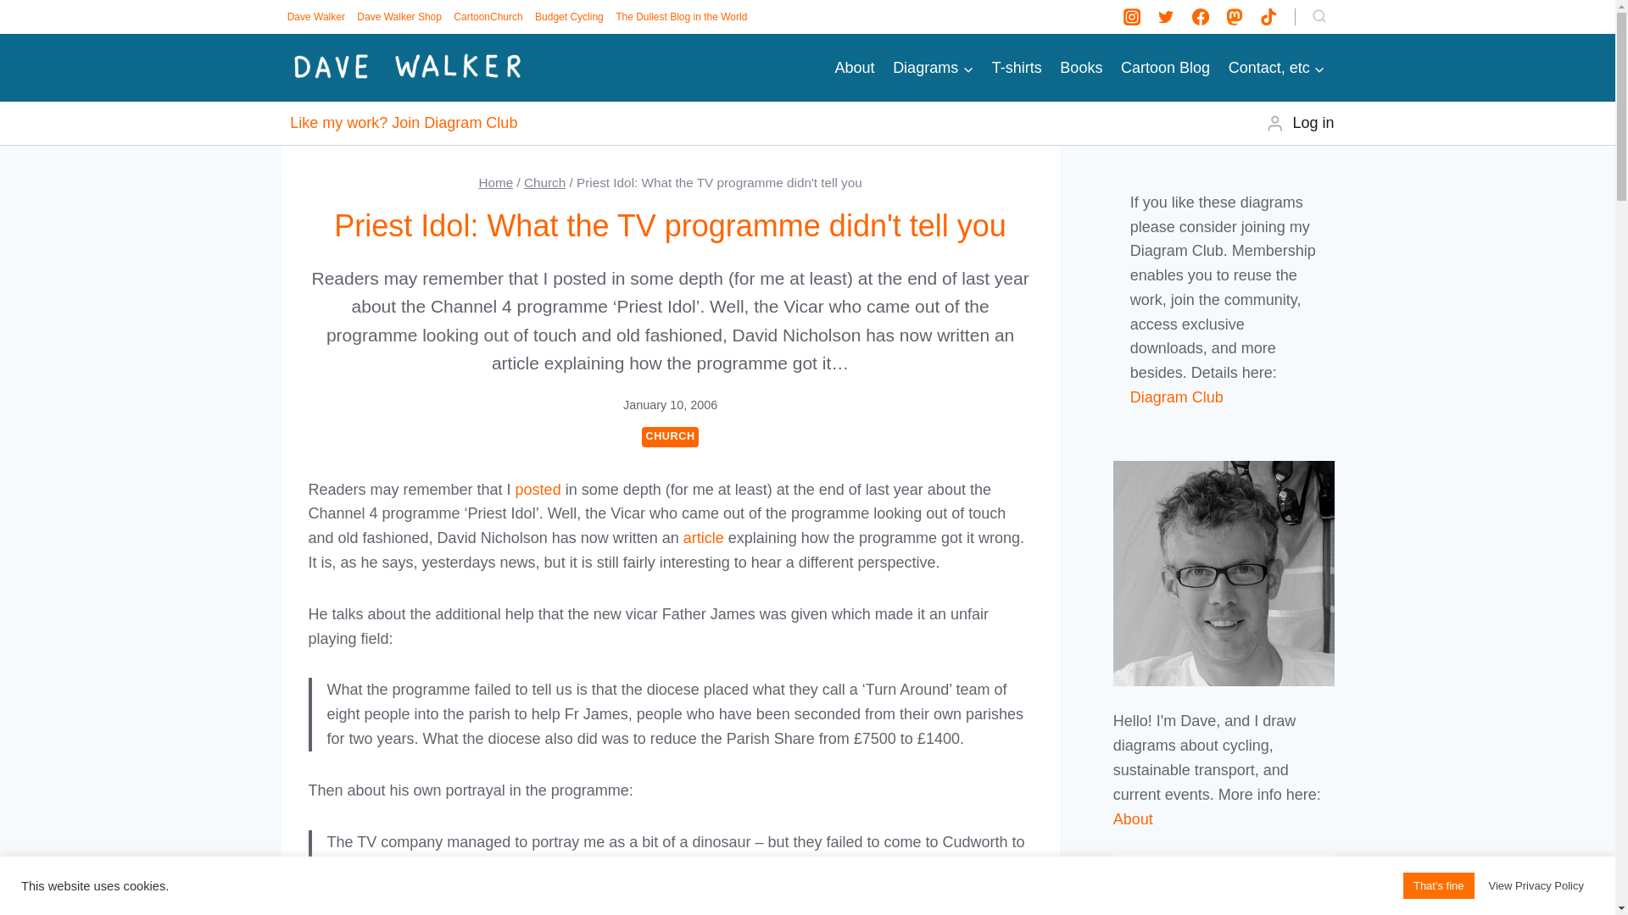 Image resolution: width=1628 pixels, height=915 pixels. I want to click on T-shirts, so click(1017, 68).